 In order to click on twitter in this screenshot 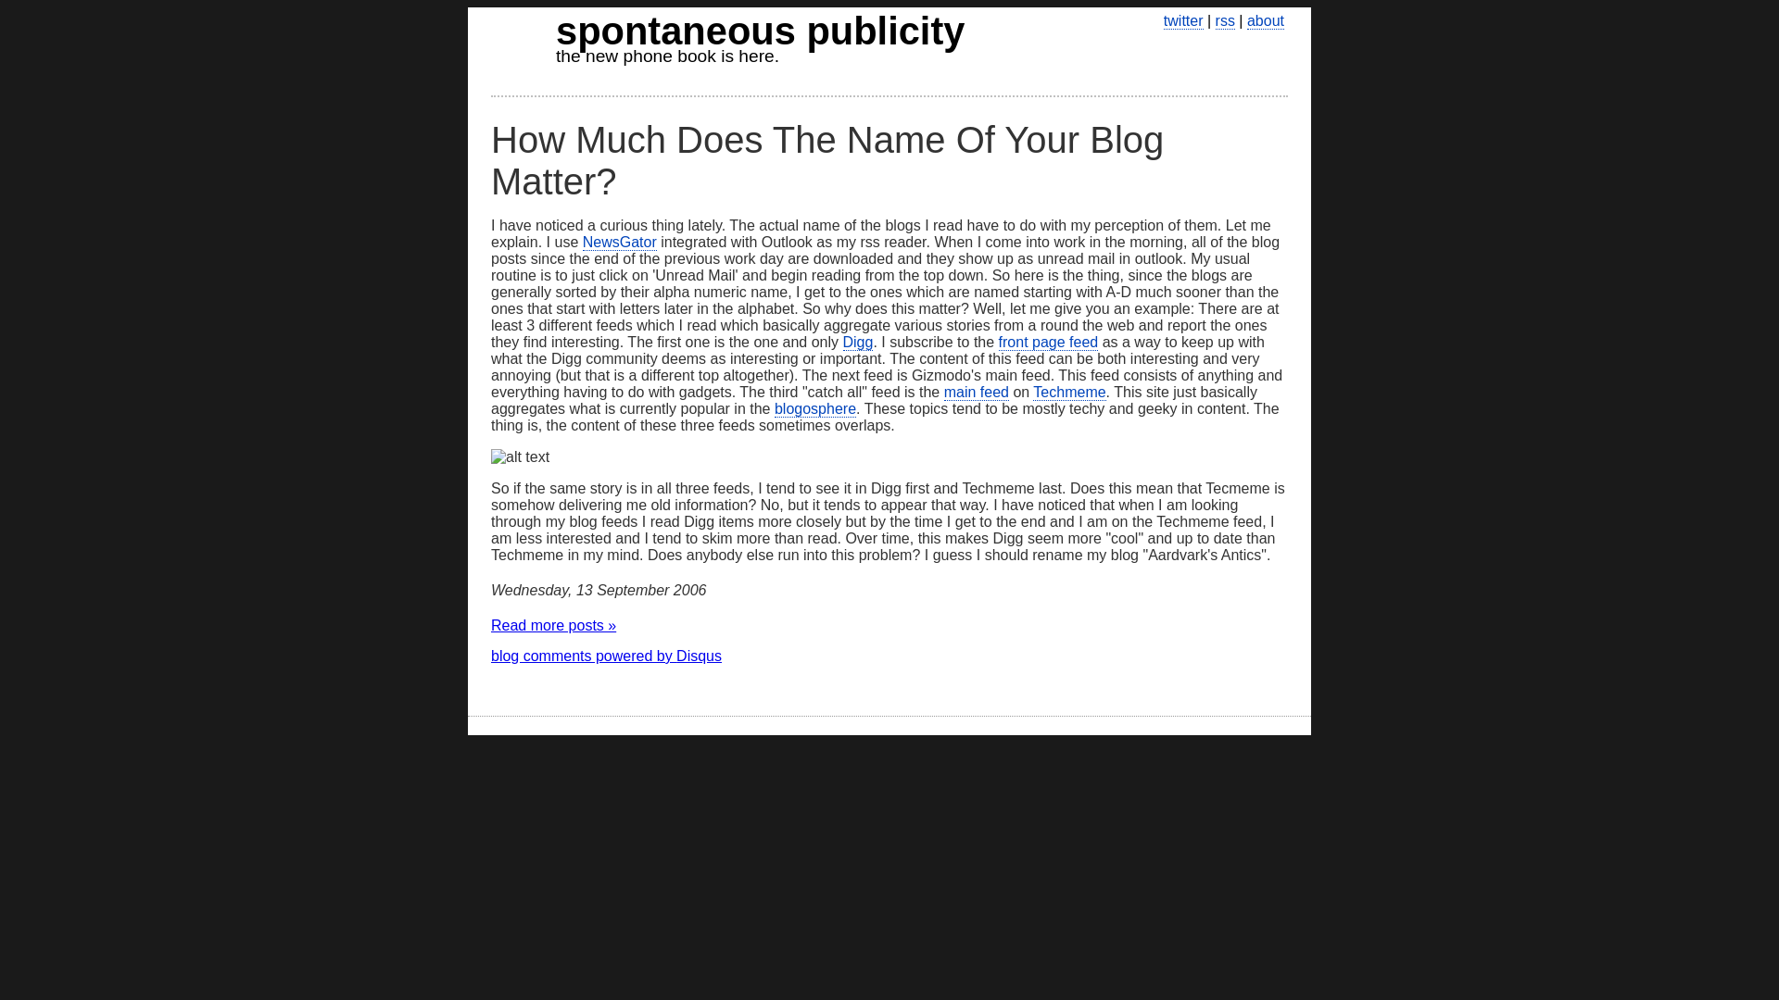, I will do `click(606, 656)`.